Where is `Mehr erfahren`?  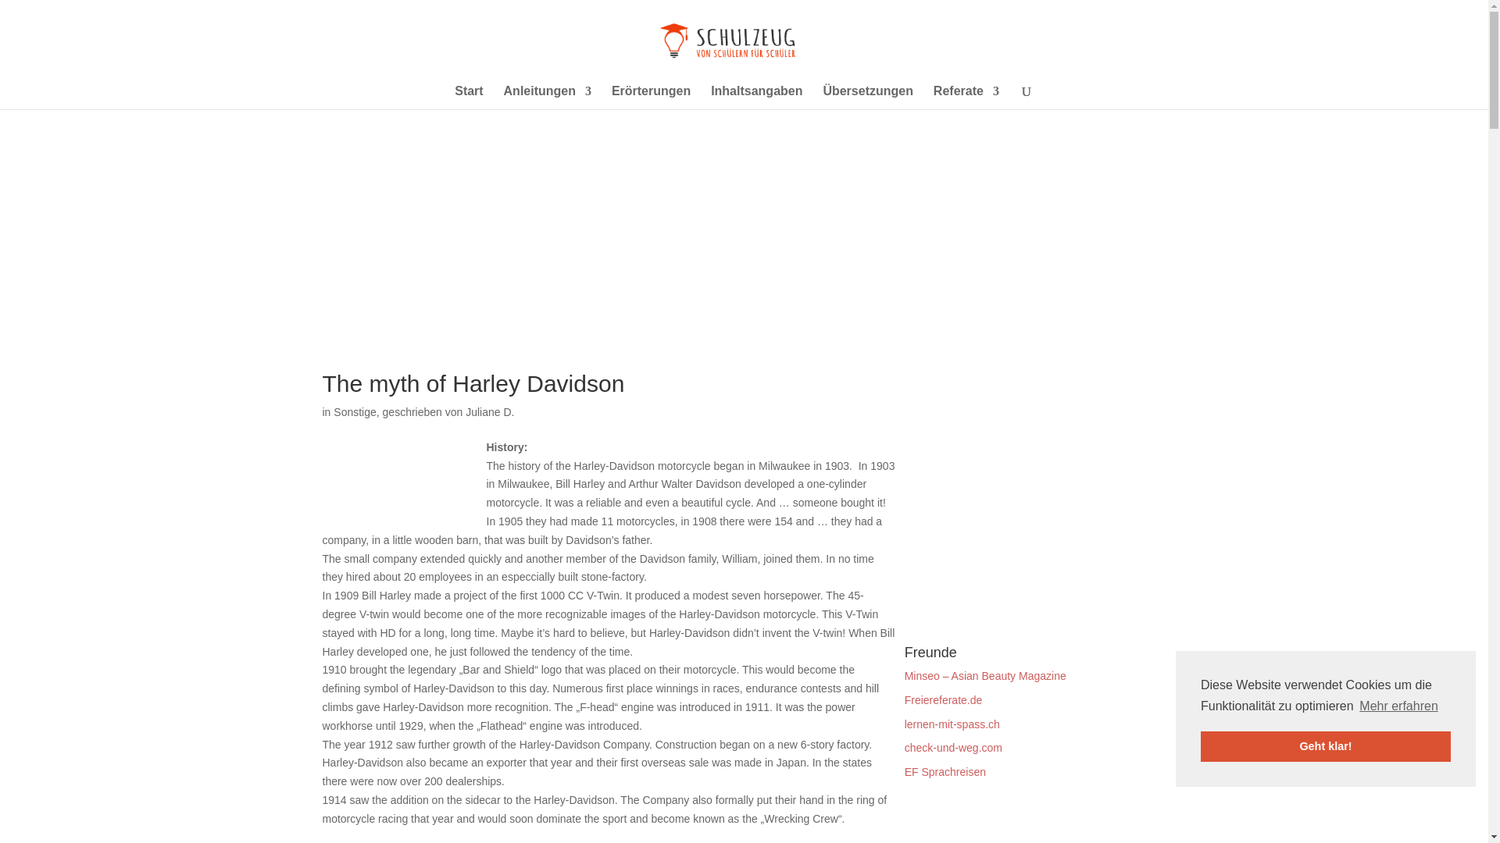
Mehr erfahren is located at coordinates (1398, 706).